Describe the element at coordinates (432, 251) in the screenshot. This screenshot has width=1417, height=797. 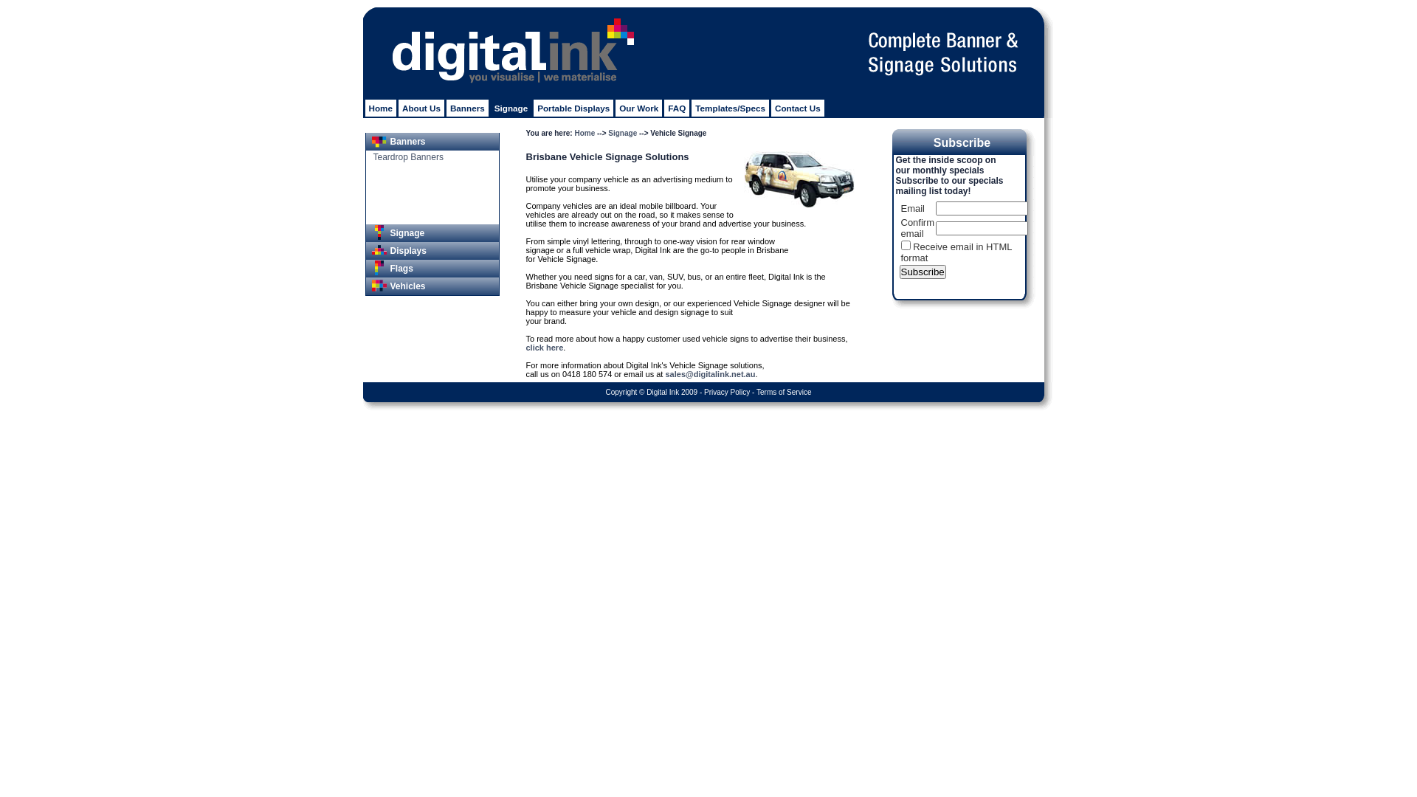
I see `Displays` at that location.